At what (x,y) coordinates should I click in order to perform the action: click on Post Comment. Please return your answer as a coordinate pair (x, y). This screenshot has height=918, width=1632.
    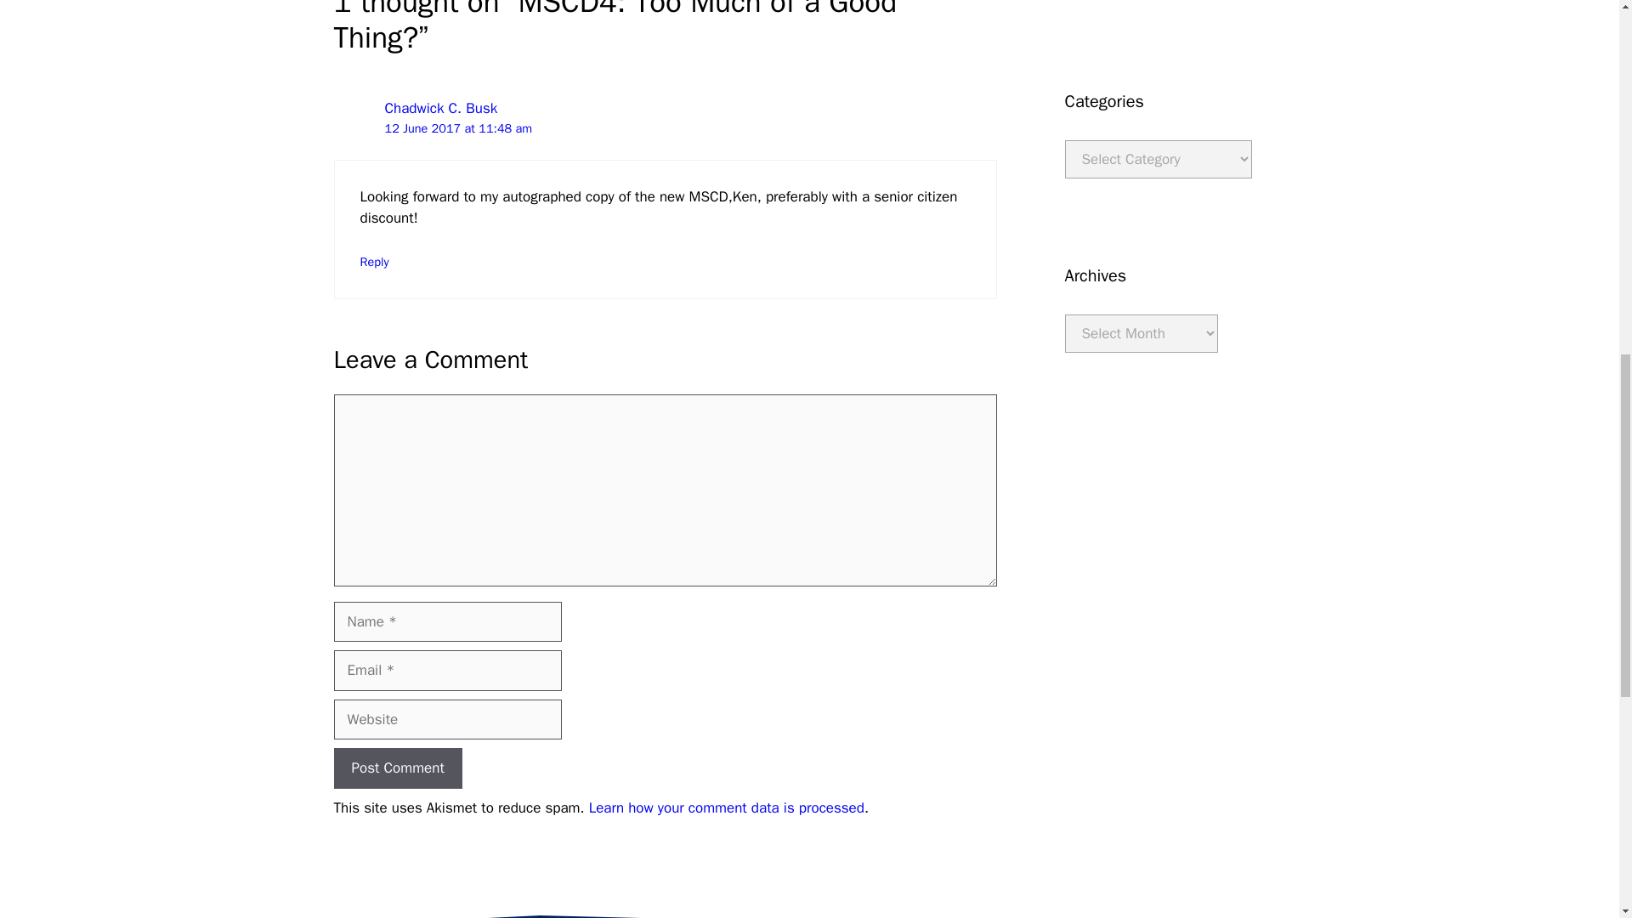
    Looking at the image, I should click on (397, 768).